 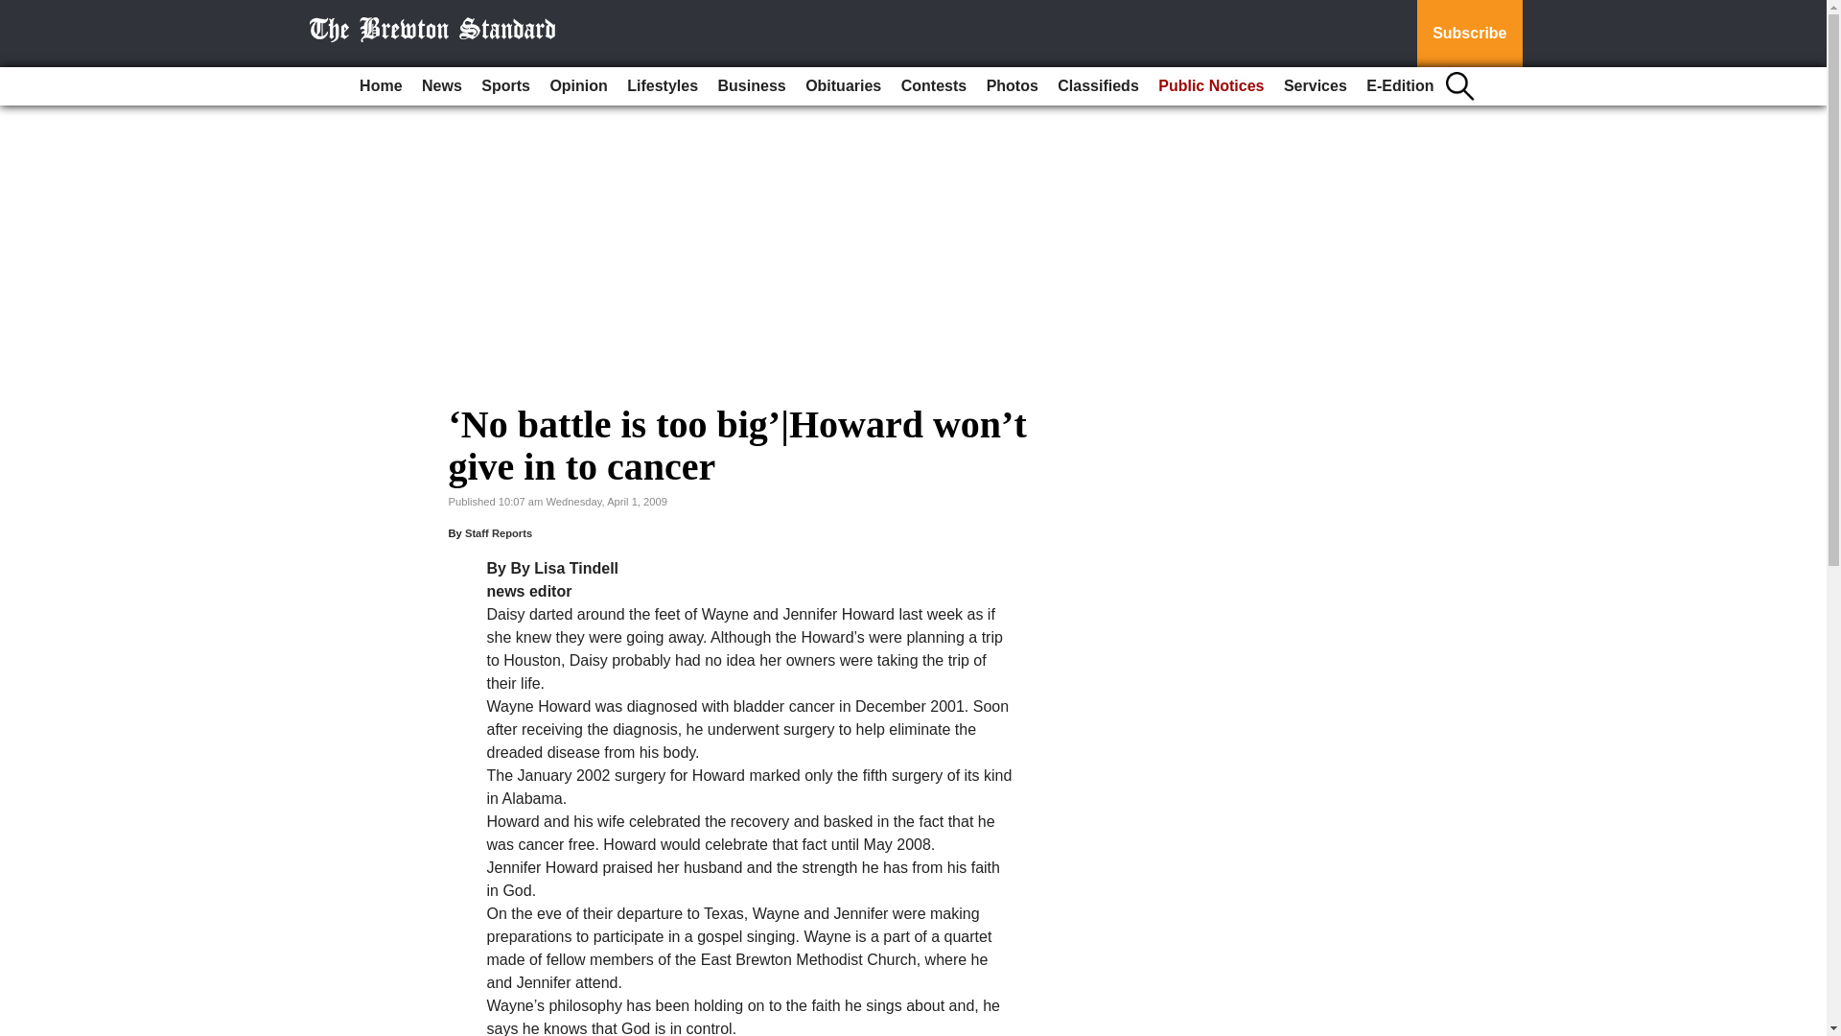 I want to click on Sports, so click(x=504, y=86).